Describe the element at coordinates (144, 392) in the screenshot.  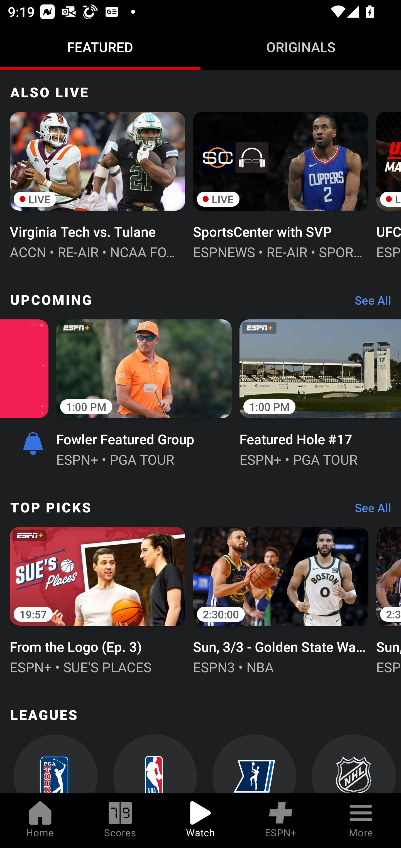
I see `1:00 PM Fowler Featured Group ESPN+ • PGA TOUR` at that location.